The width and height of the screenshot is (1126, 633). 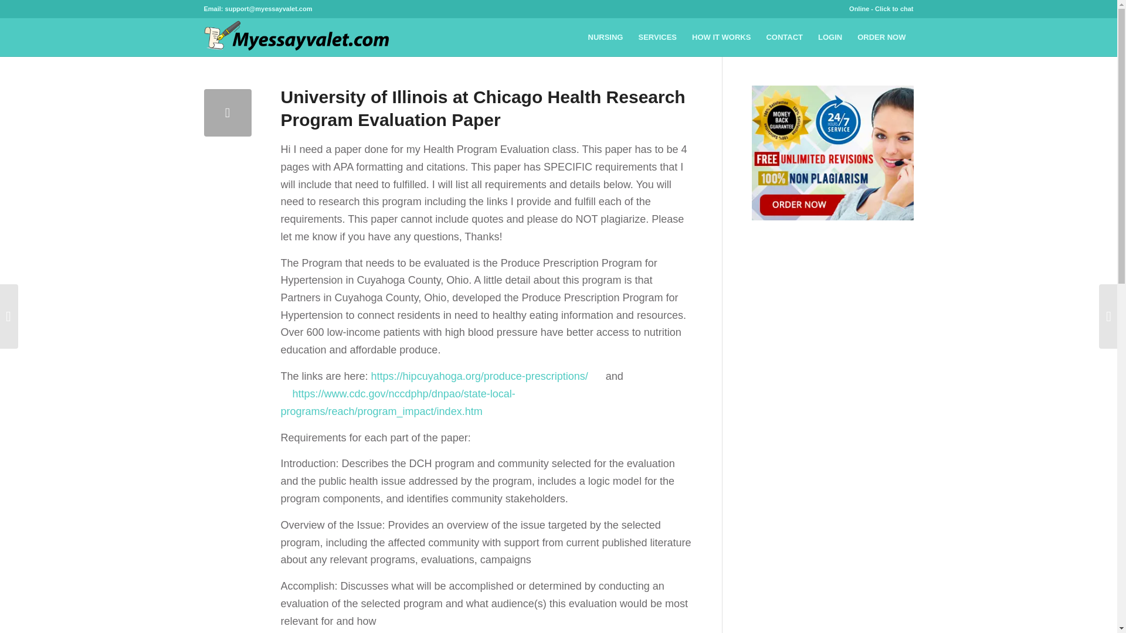 I want to click on Online - Click to chat, so click(x=881, y=8).